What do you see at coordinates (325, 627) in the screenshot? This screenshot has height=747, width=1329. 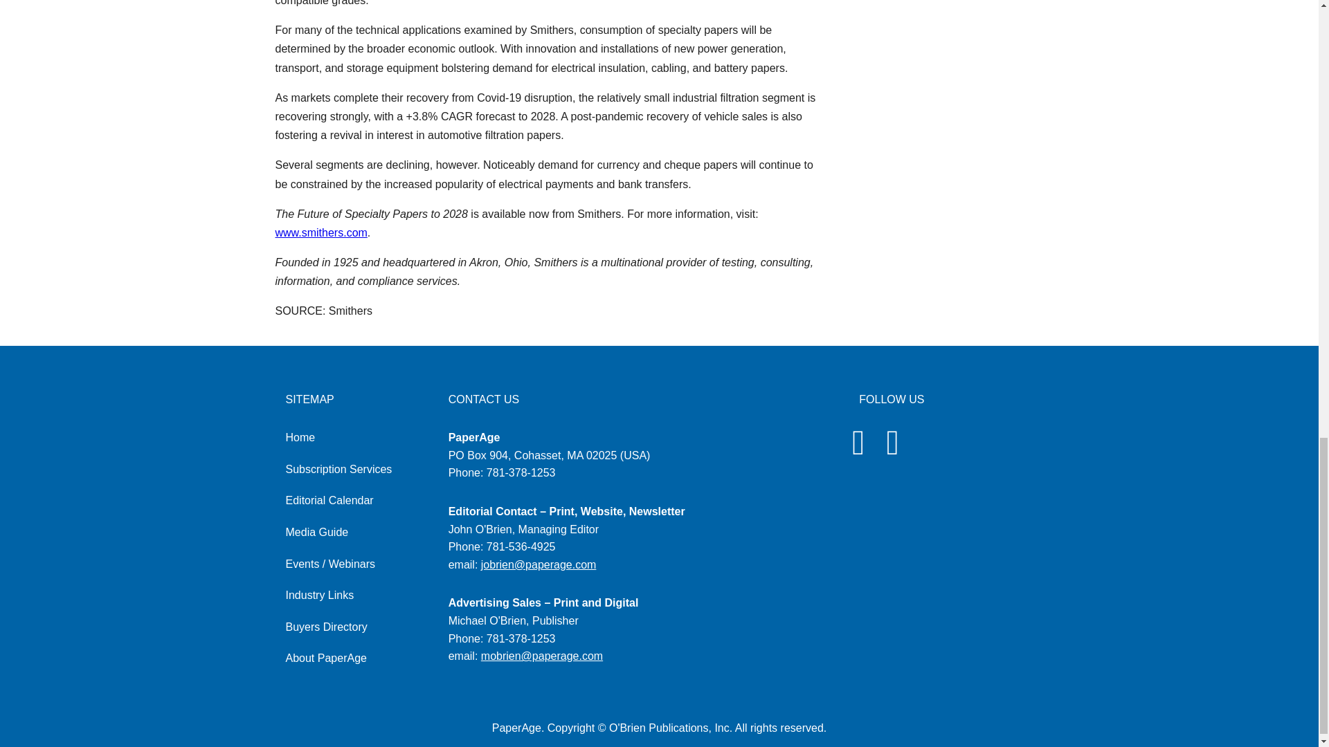 I see `Buyers Directory` at bounding box center [325, 627].